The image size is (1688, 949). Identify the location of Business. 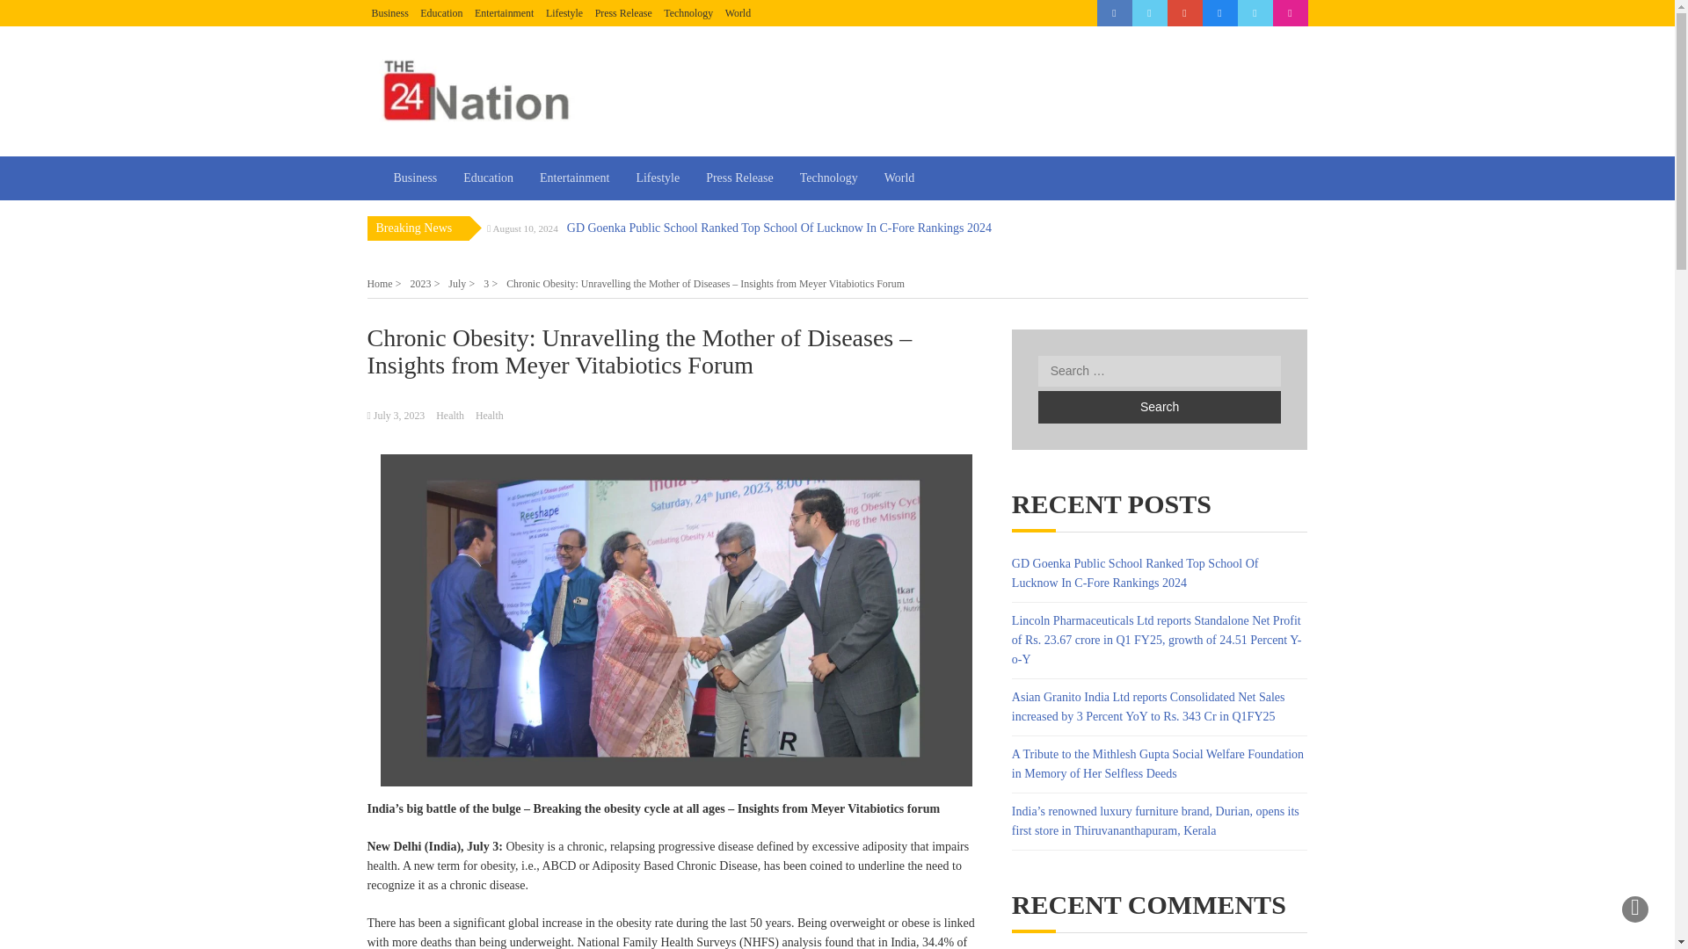
(389, 12).